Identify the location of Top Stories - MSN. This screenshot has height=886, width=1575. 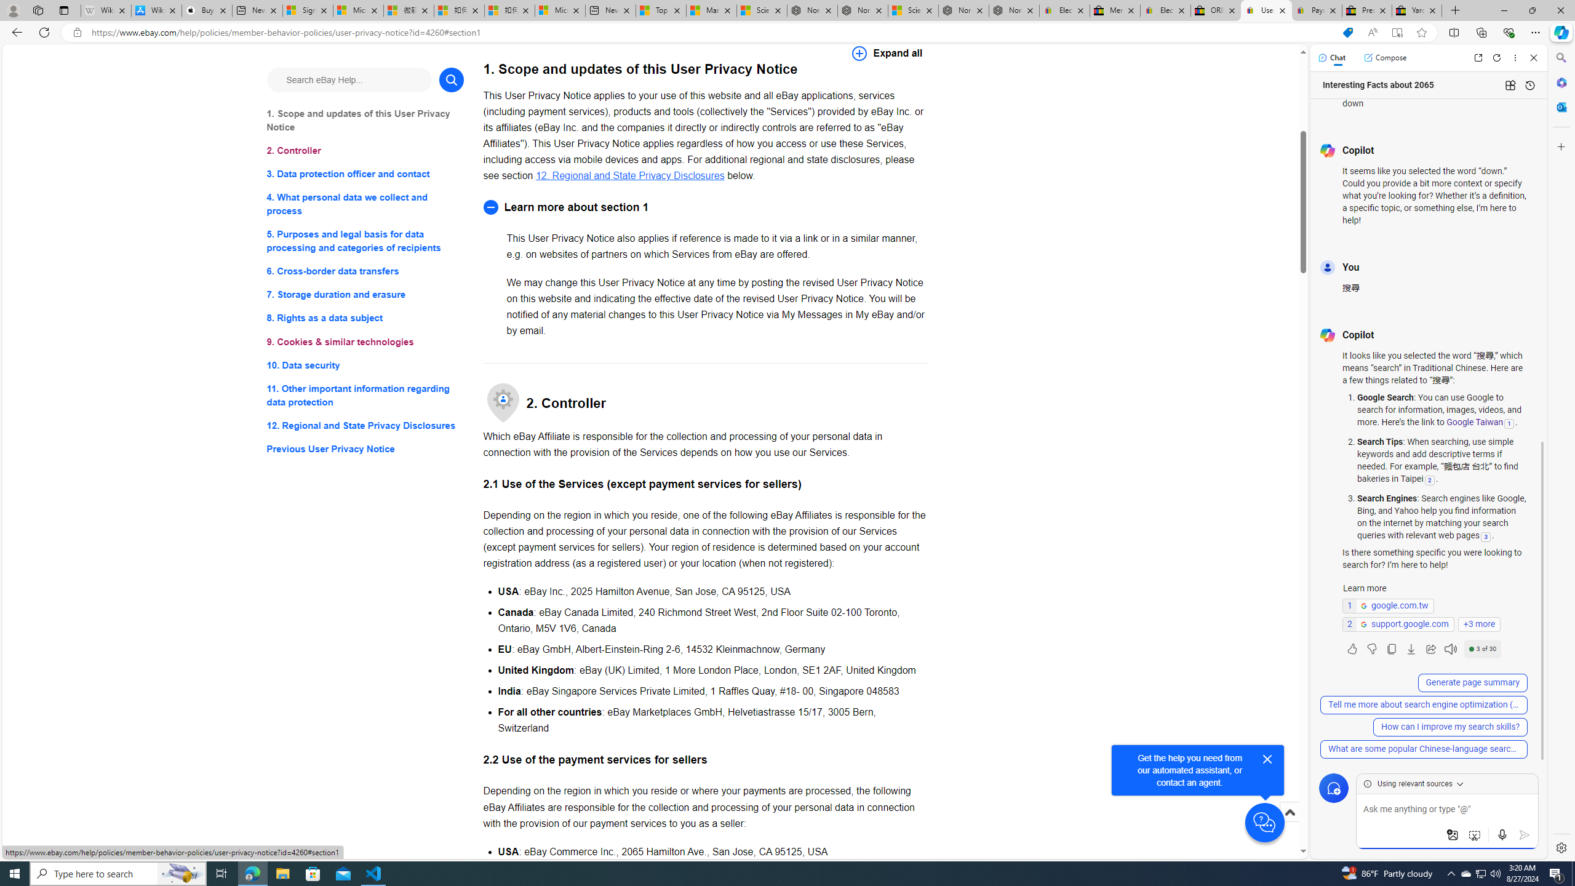
(661, 10).